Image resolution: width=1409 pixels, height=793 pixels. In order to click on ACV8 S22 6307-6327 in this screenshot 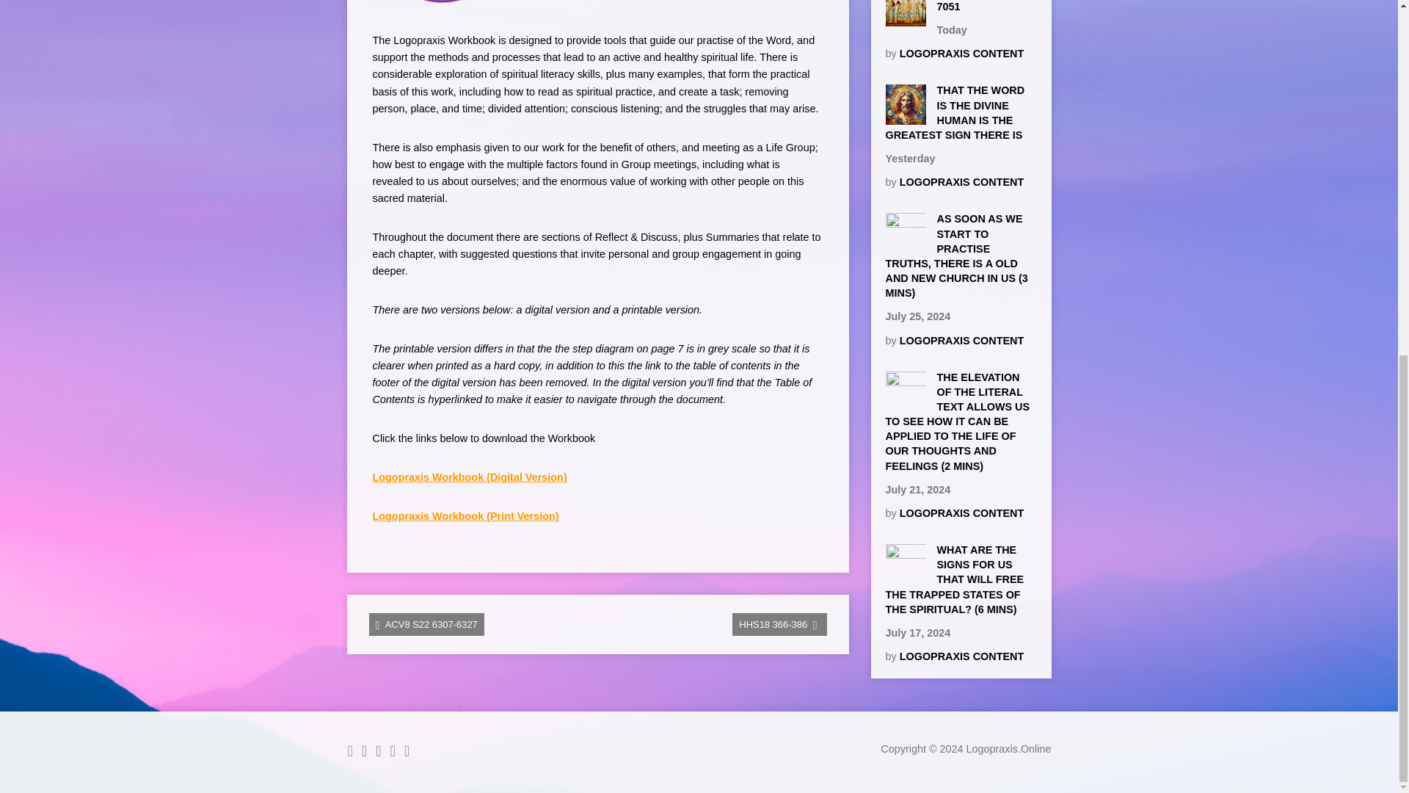, I will do `click(426, 624)`.